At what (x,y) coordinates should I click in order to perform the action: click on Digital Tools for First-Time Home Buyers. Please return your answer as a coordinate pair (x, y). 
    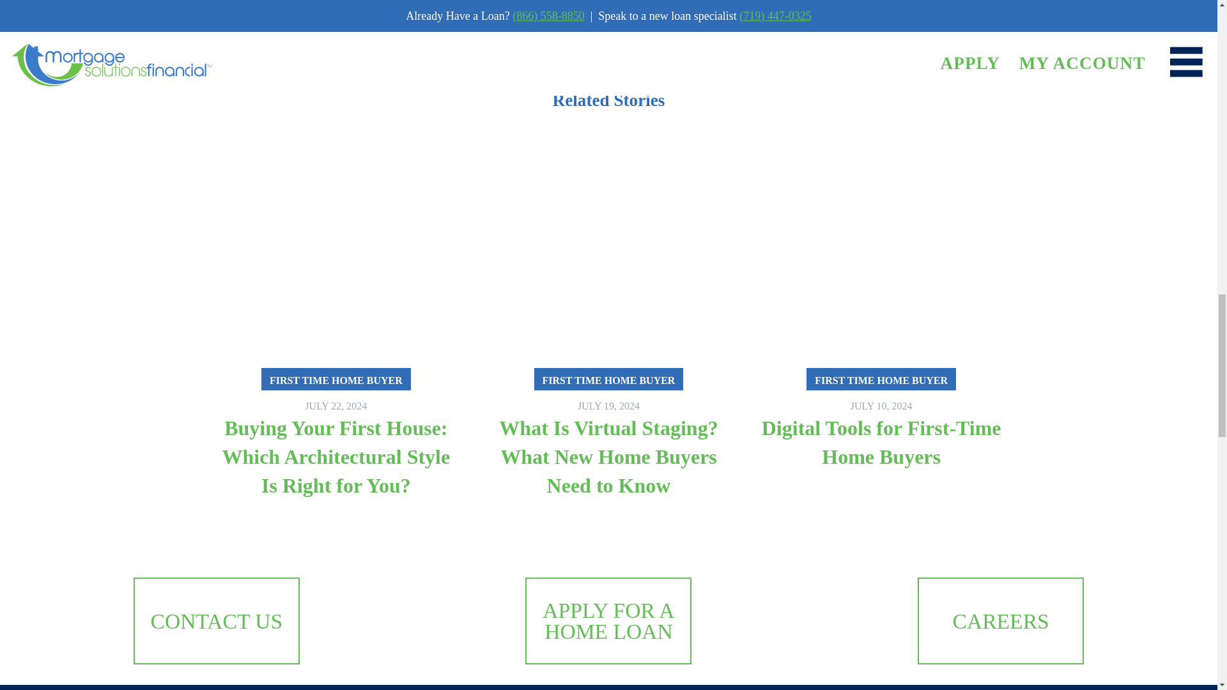
    Looking at the image, I should click on (881, 442).